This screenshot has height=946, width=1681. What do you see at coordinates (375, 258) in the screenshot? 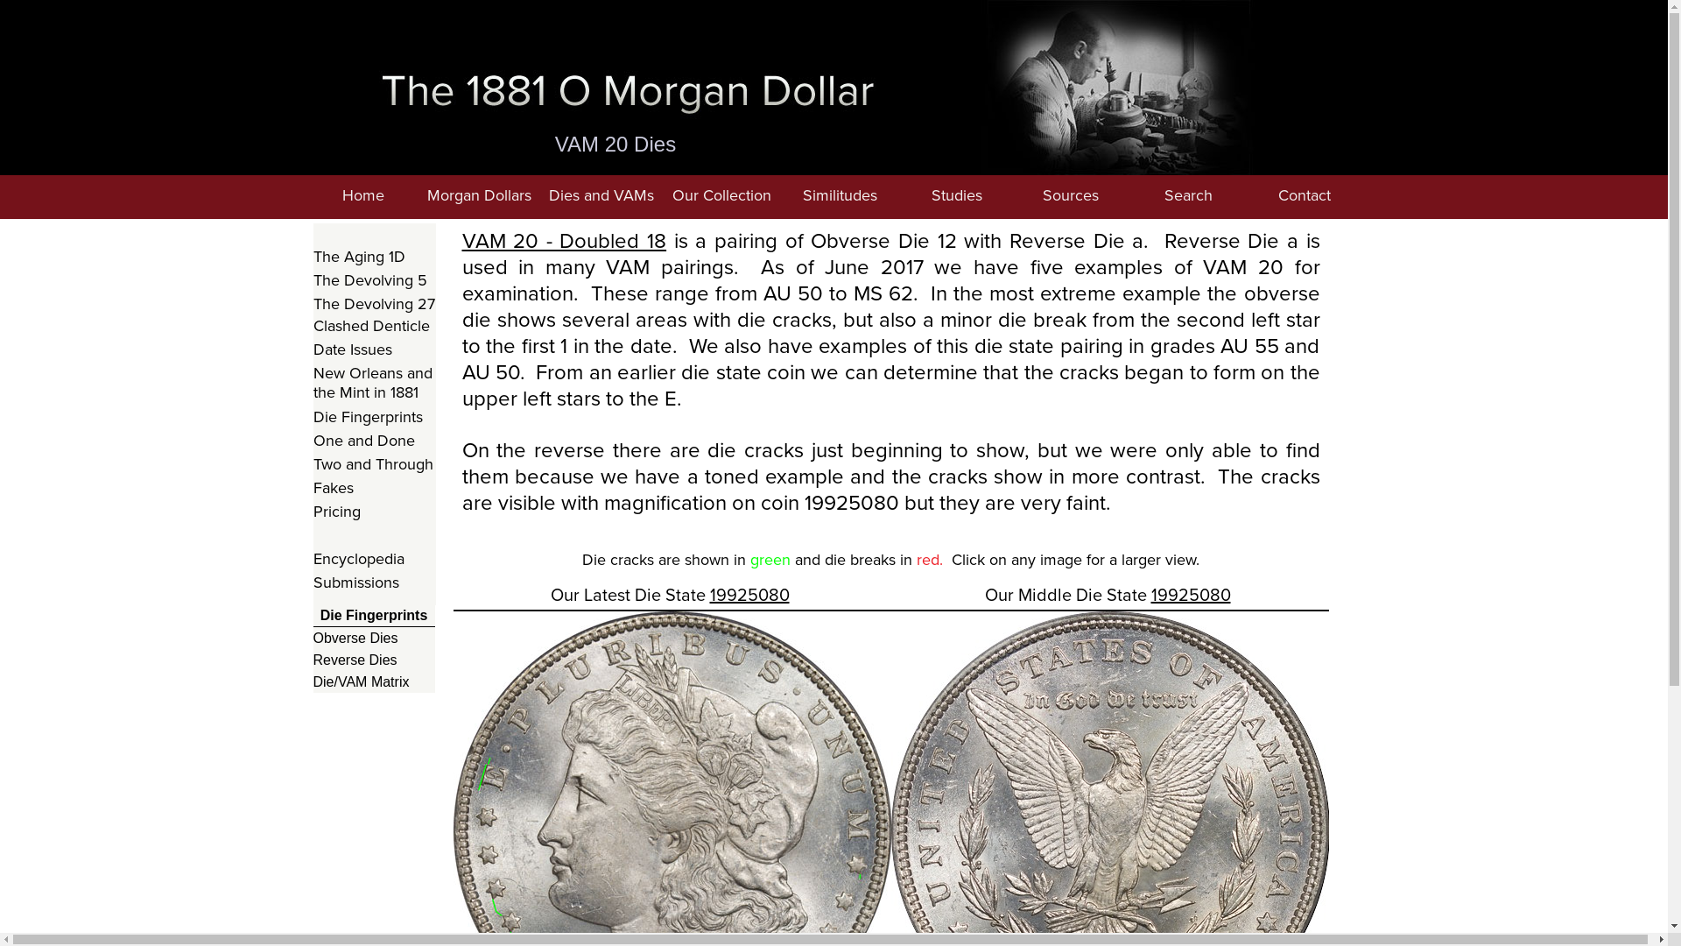
I see `The Aging 1D` at bounding box center [375, 258].